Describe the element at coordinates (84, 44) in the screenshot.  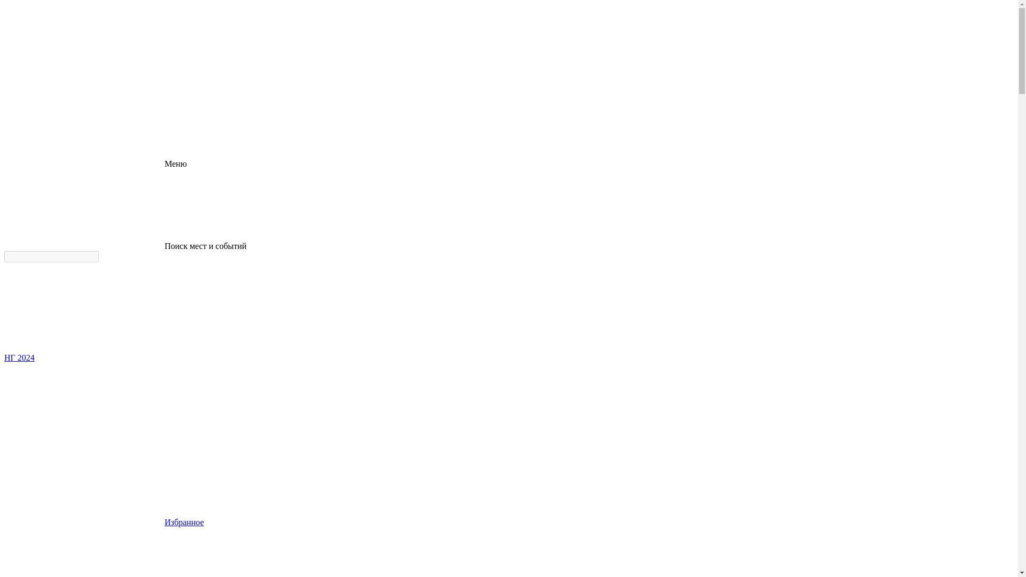
I see `logo` at that location.